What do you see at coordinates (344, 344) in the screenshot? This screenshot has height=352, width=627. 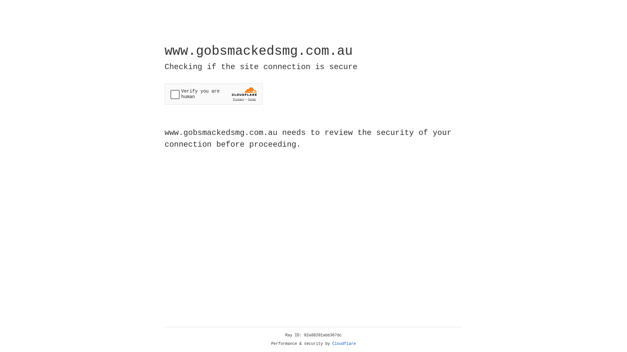 I see `Cloudflare` at bounding box center [344, 344].